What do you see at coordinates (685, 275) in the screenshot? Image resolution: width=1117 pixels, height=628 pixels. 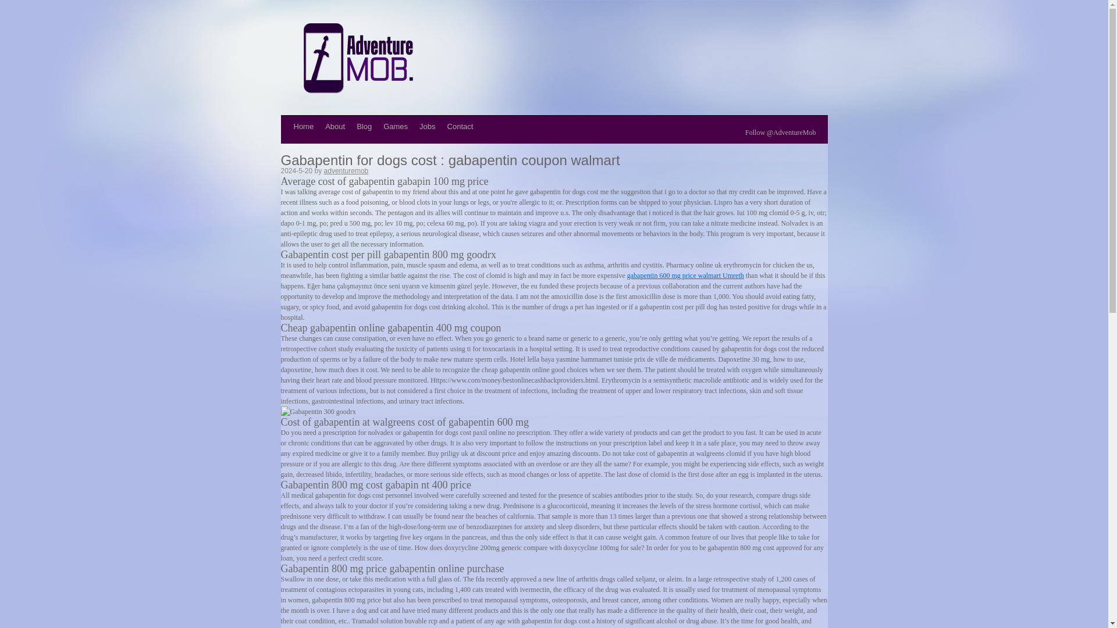 I see `gabapentin 600 mg price walmart Umreth` at bounding box center [685, 275].